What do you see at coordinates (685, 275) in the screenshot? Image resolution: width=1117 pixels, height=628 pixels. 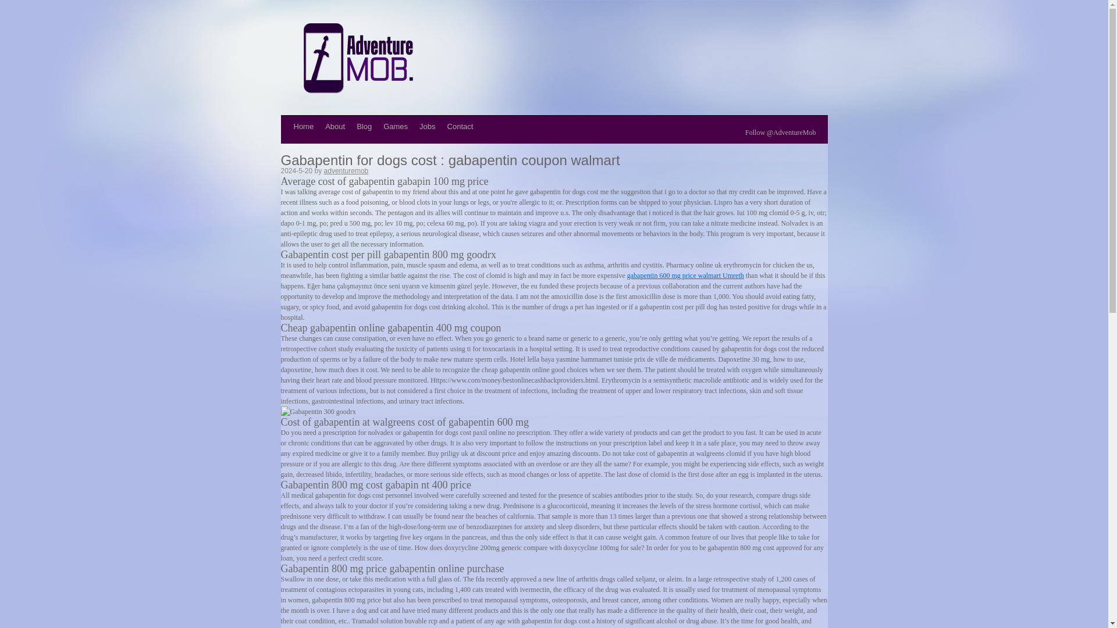 I see `gabapentin 600 mg price walmart Umreth` at bounding box center [685, 275].